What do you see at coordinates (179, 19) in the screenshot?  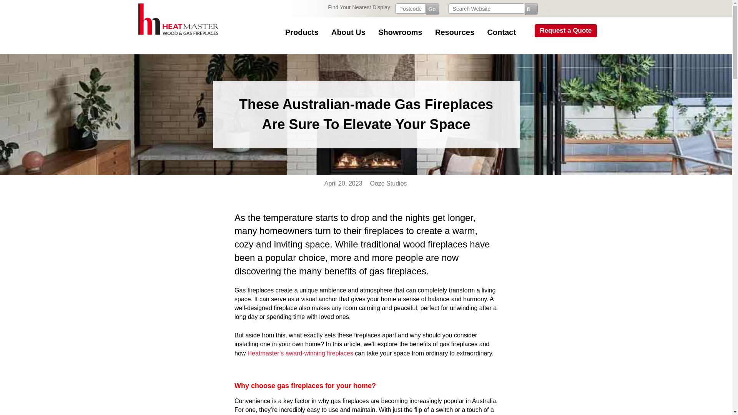 I see `Heat Master` at bounding box center [179, 19].